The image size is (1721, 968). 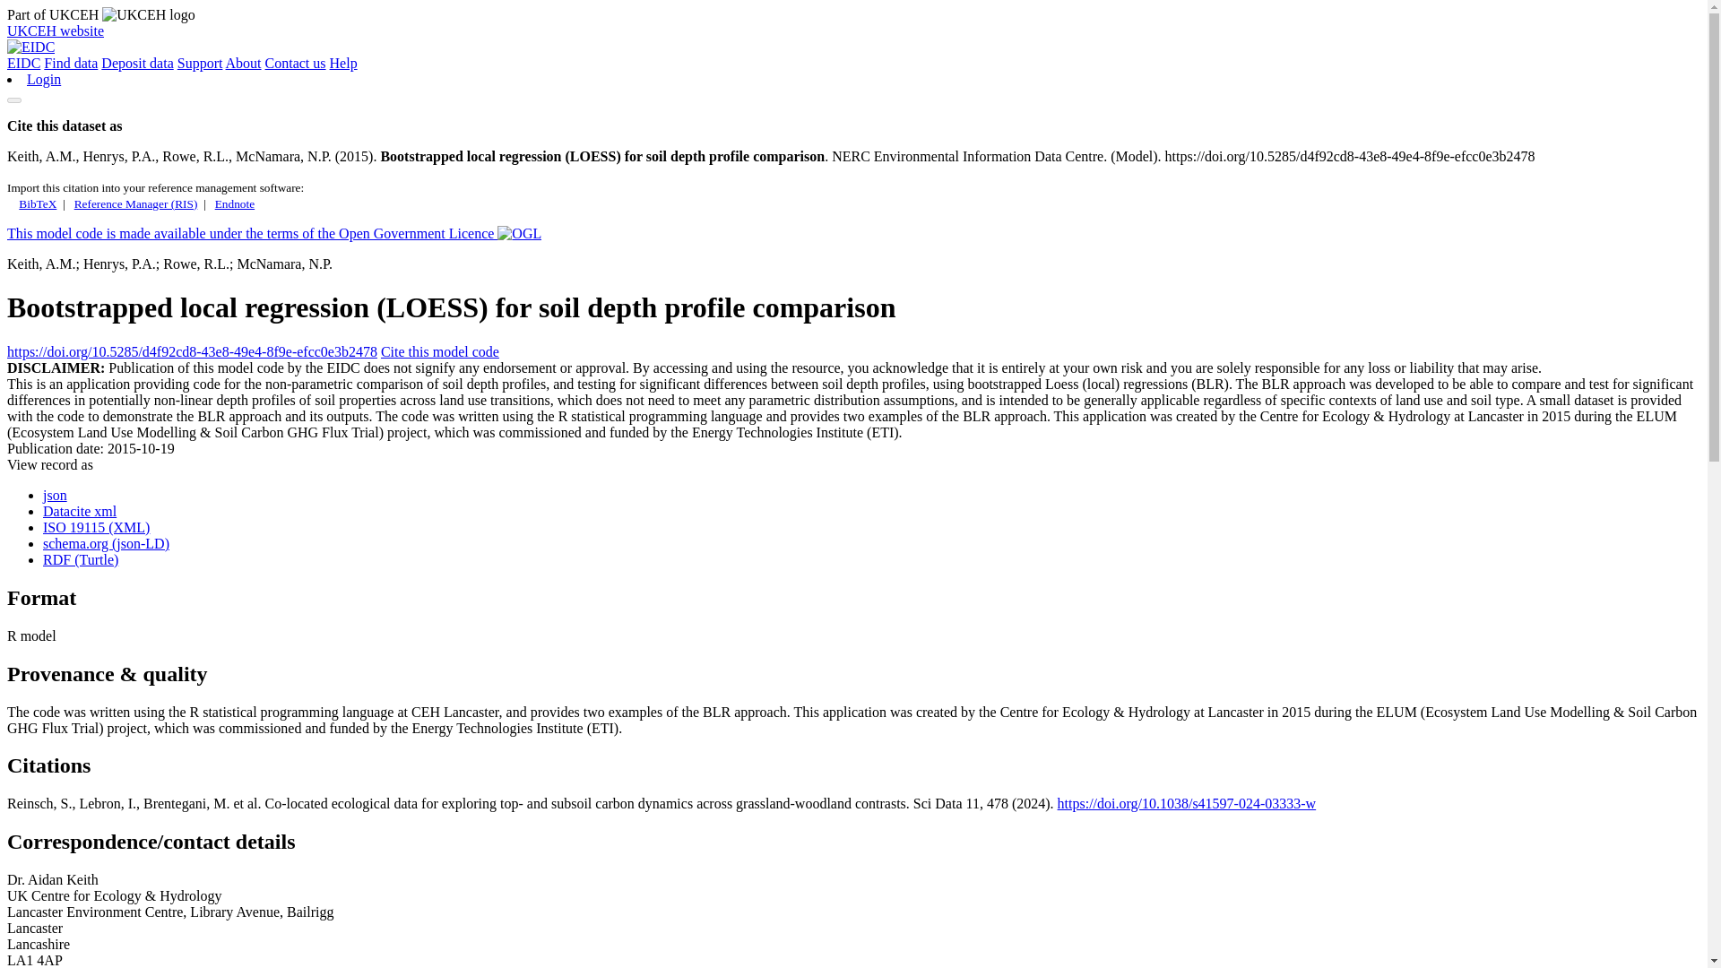 What do you see at coordinates (344, 63) in the screenshot?
I see `Help` at bounding box center [344, 63].